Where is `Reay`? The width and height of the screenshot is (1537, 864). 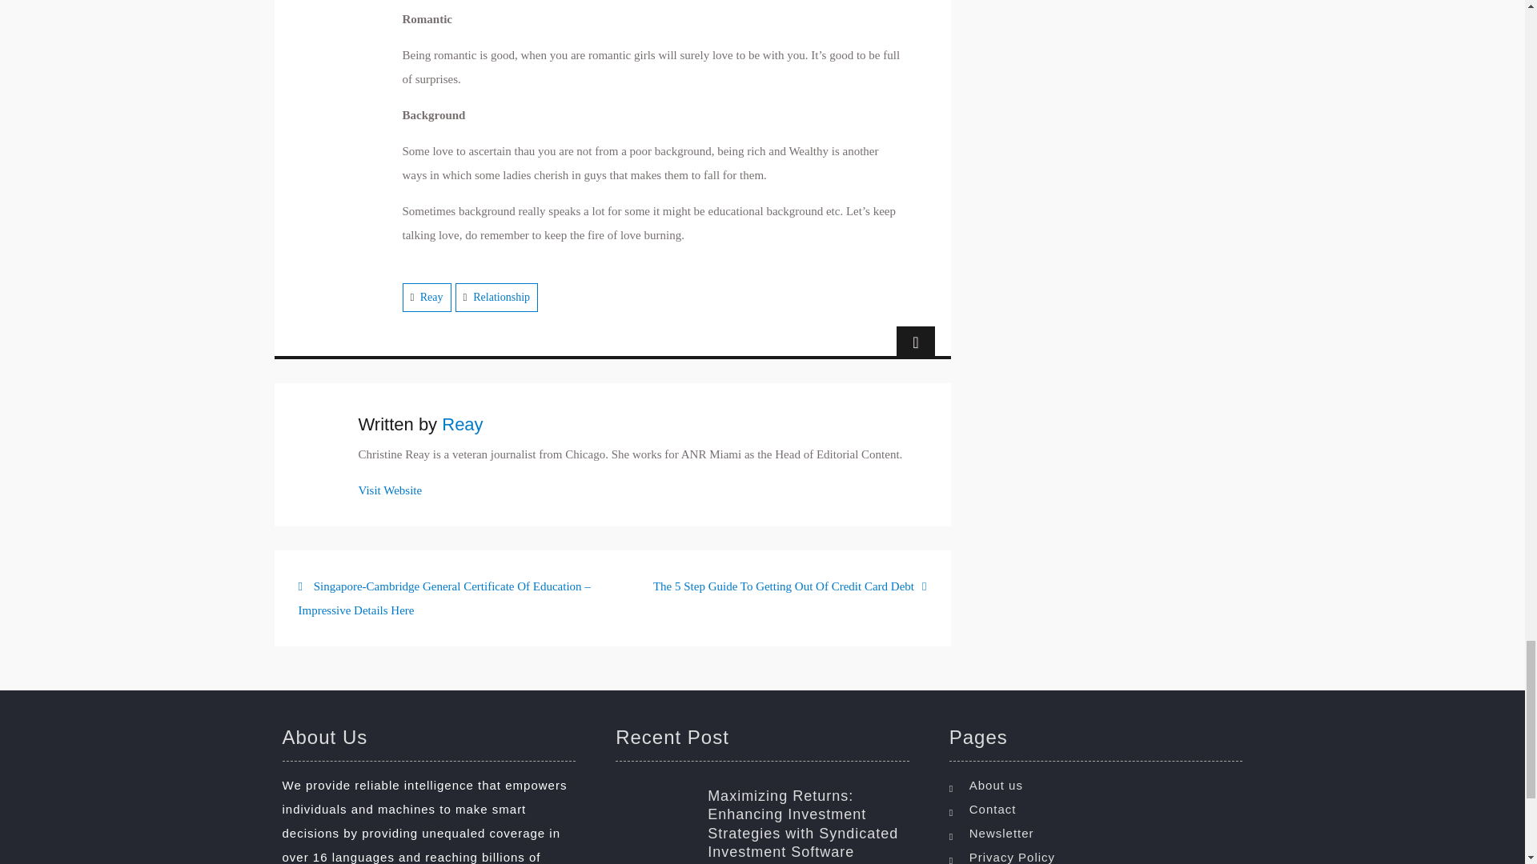
Reay is located at coordinates (431, 297).